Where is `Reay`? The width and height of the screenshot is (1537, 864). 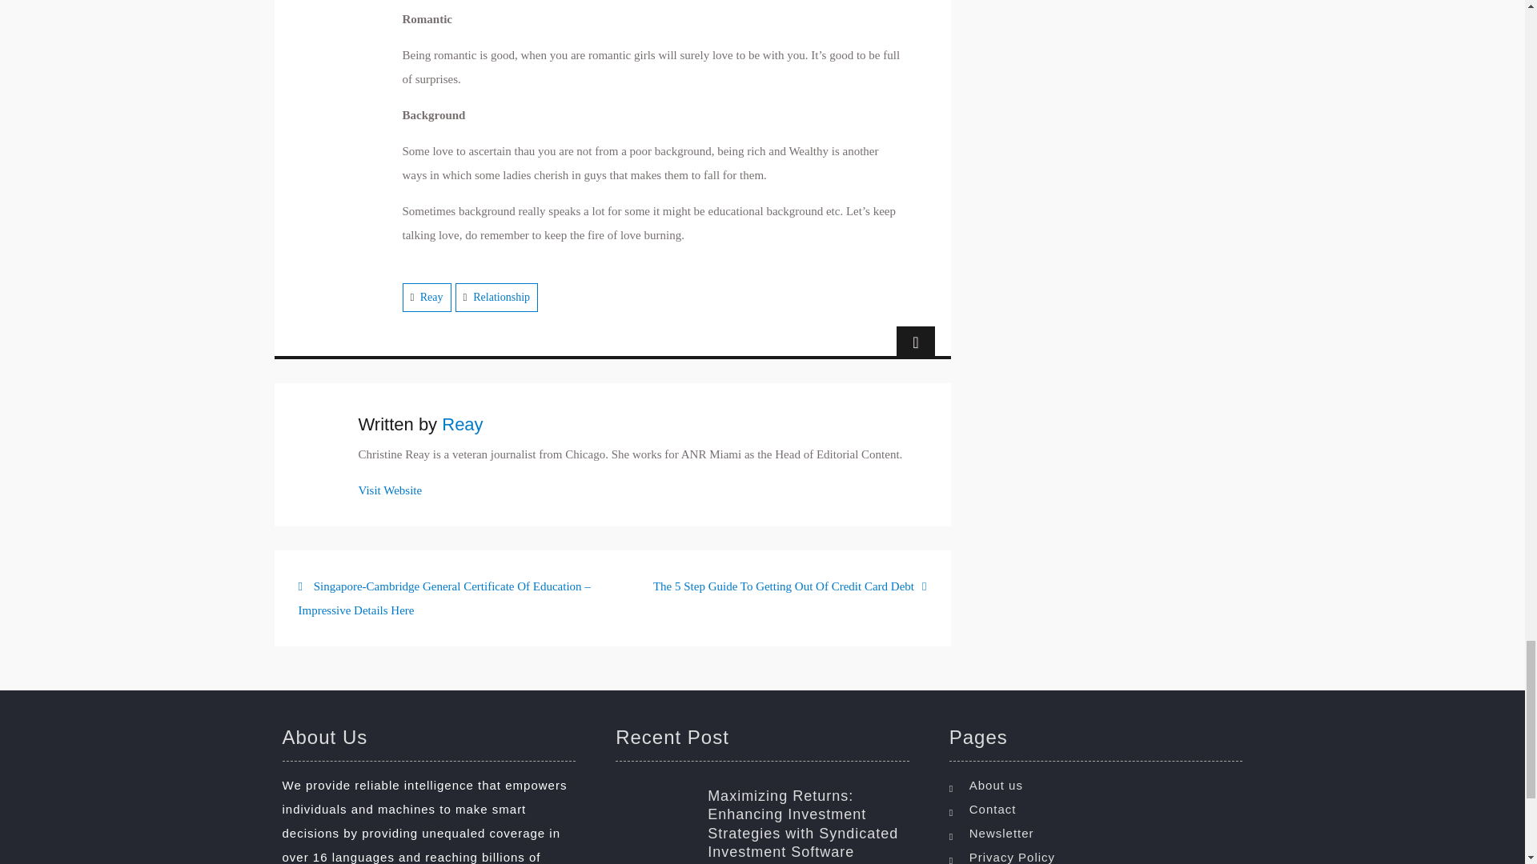
Reay is located at coordinates (431, 297).